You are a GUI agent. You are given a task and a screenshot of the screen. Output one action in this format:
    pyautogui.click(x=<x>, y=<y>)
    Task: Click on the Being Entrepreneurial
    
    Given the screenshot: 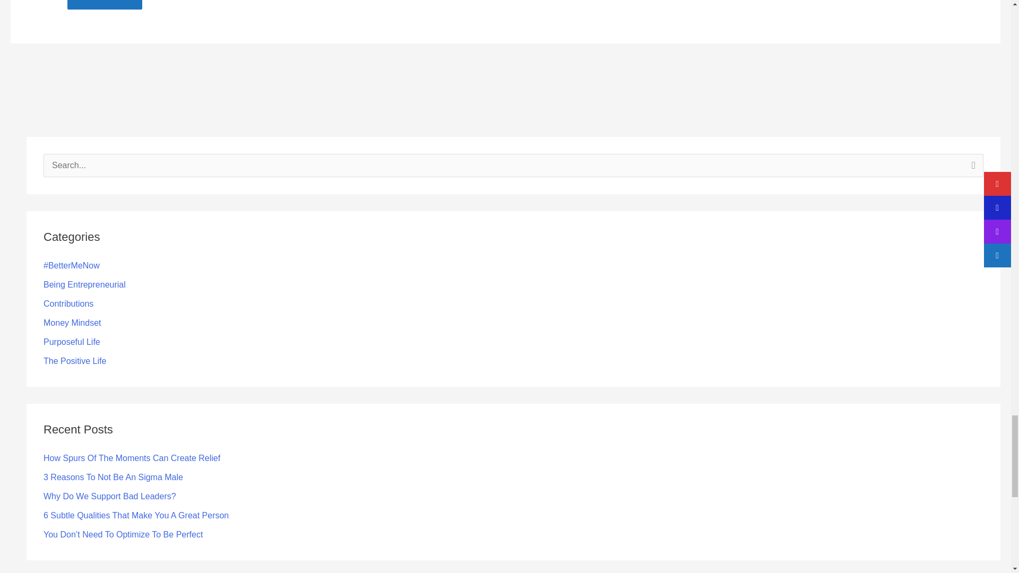 What is the action you would take?
    pyautogui.click(x=84, y=284)
    